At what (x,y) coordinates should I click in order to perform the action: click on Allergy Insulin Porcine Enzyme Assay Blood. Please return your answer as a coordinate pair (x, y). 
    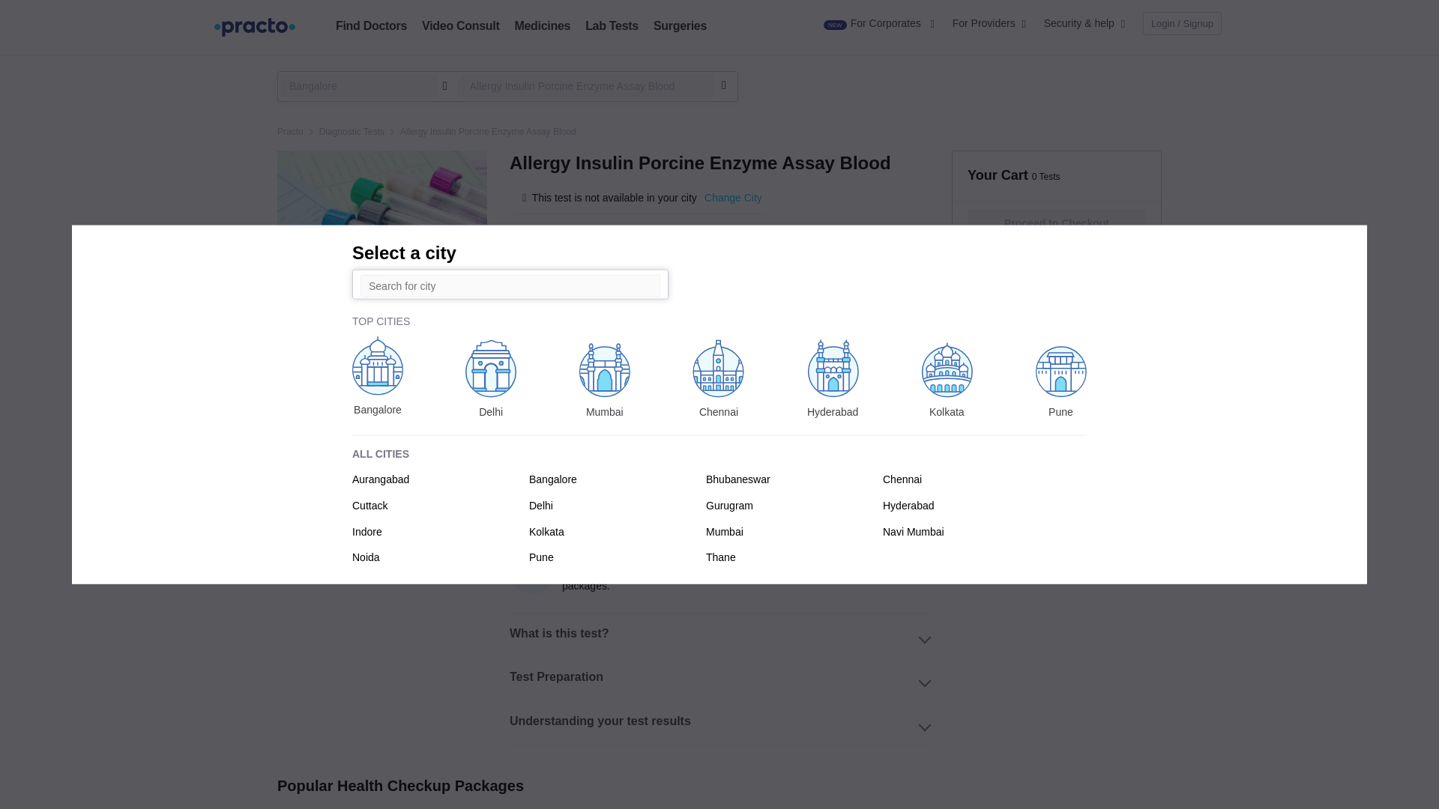
    Looking at the image, I should click on (588, 85).